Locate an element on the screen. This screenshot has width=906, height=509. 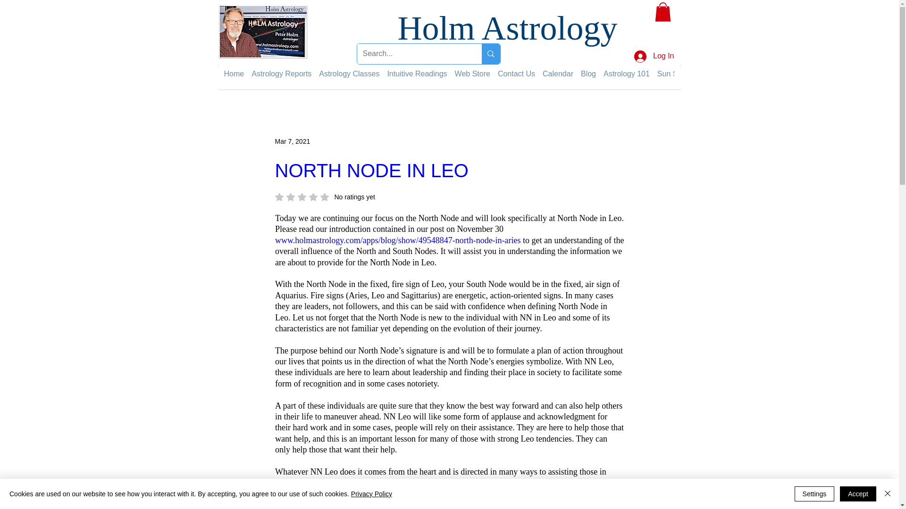
Blog is located at coordinates (588, 74).